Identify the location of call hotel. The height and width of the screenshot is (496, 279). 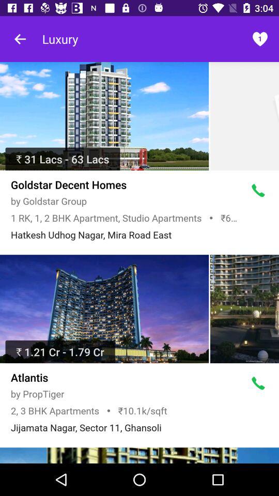
(258, 383).